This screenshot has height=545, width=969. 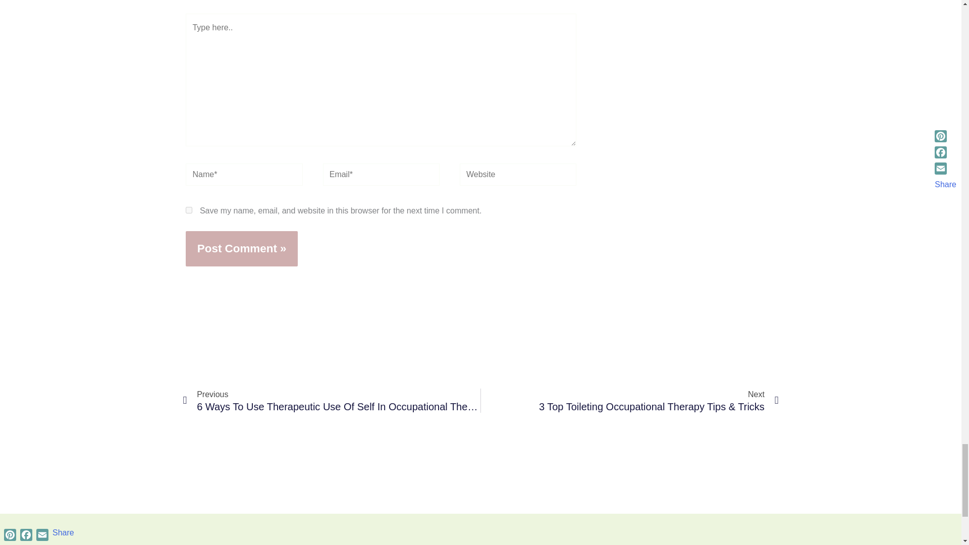 I want to click on yes, so click(x=189, y=210).